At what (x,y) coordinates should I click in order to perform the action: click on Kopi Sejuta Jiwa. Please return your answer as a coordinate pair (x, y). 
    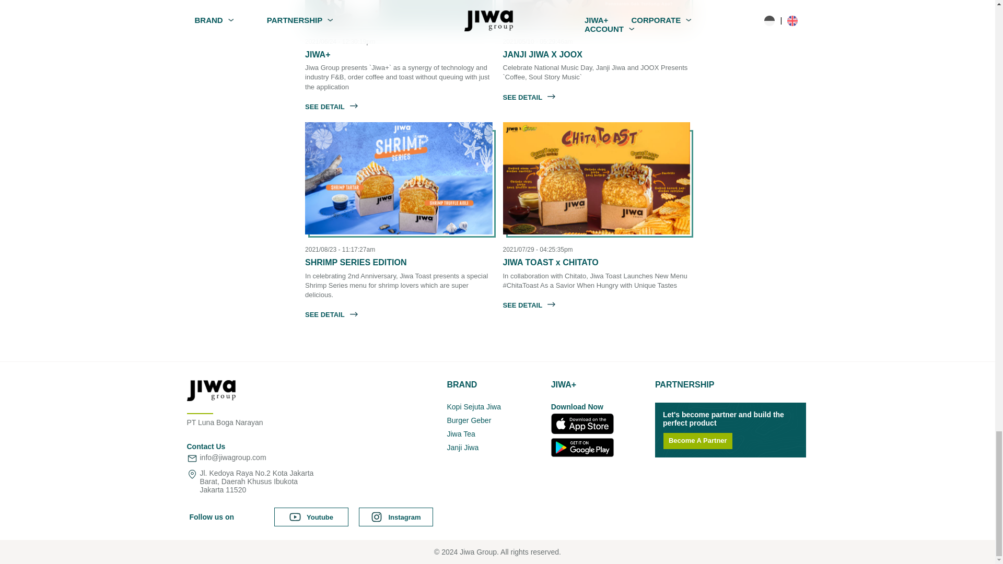
    Looking at the image, I should click on (496, 407).